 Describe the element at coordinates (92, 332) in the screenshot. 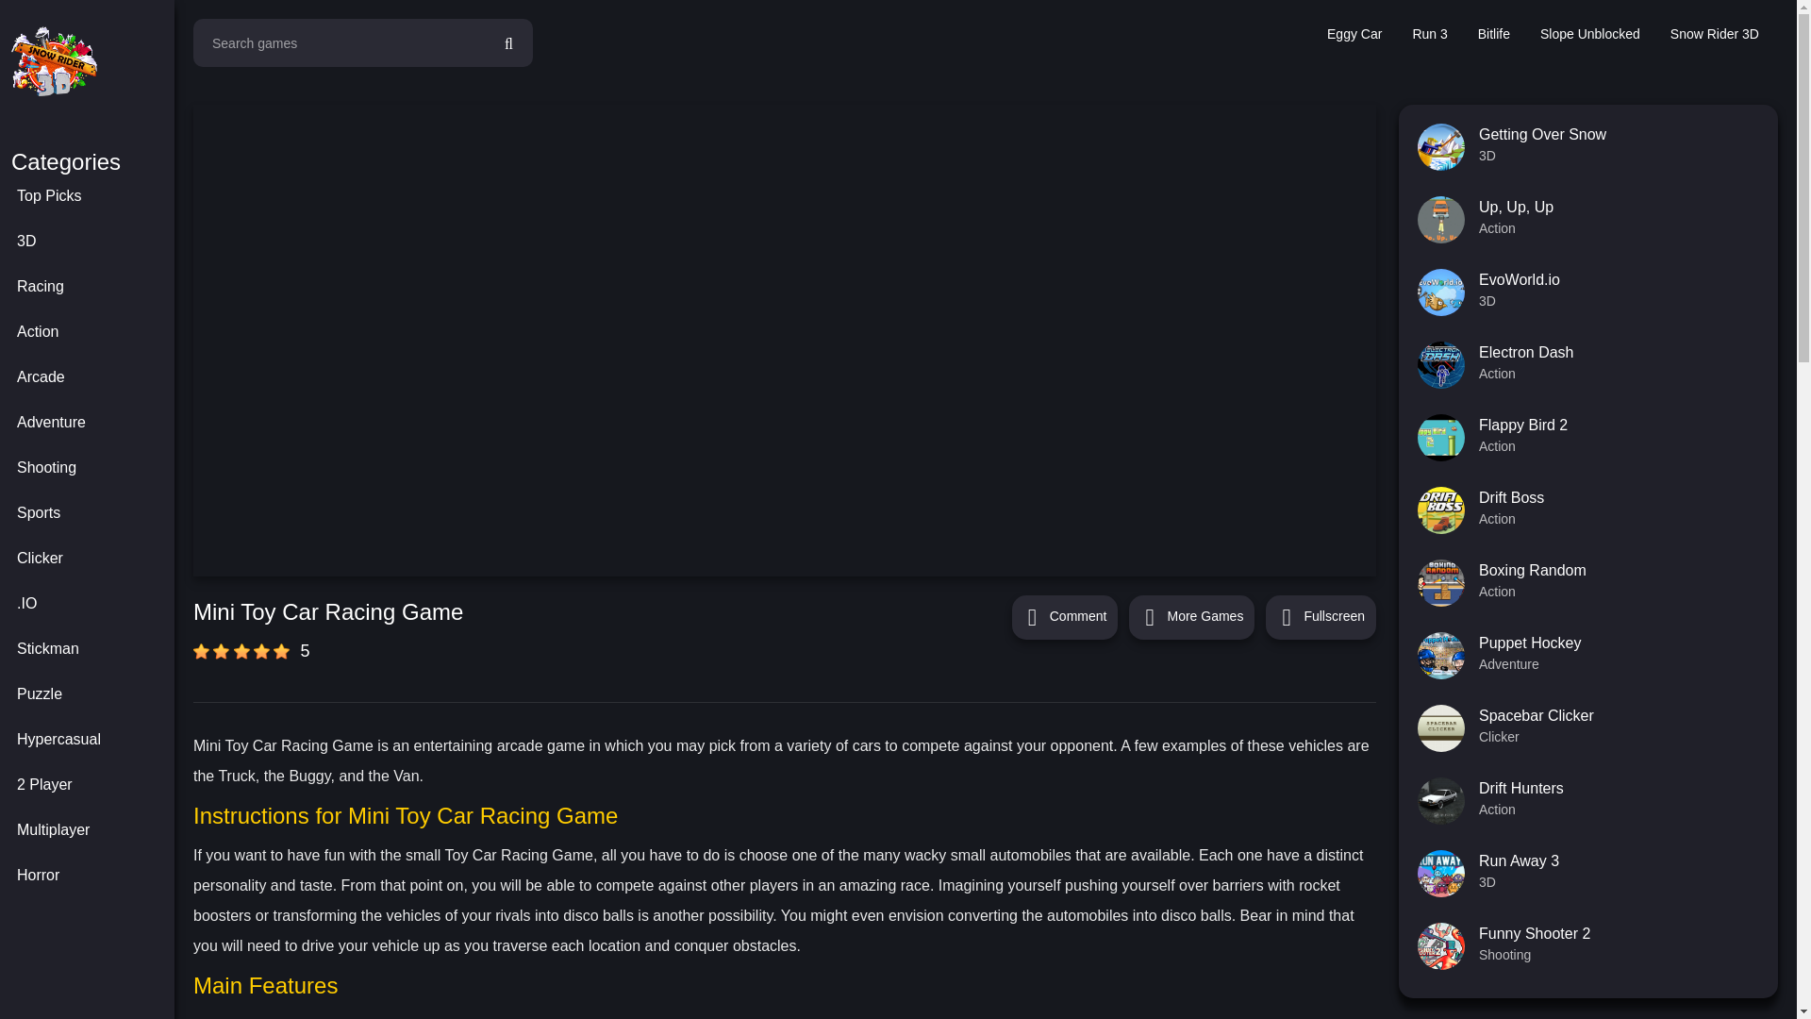

I see `Action` at that location.